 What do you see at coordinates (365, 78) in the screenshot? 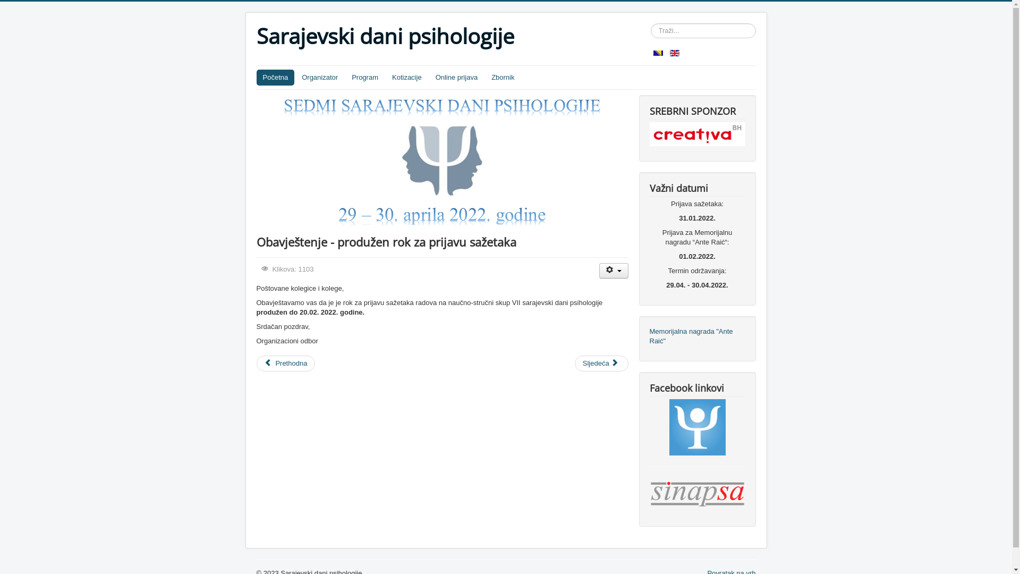
I see `Program` at bounding box center [365, 78].